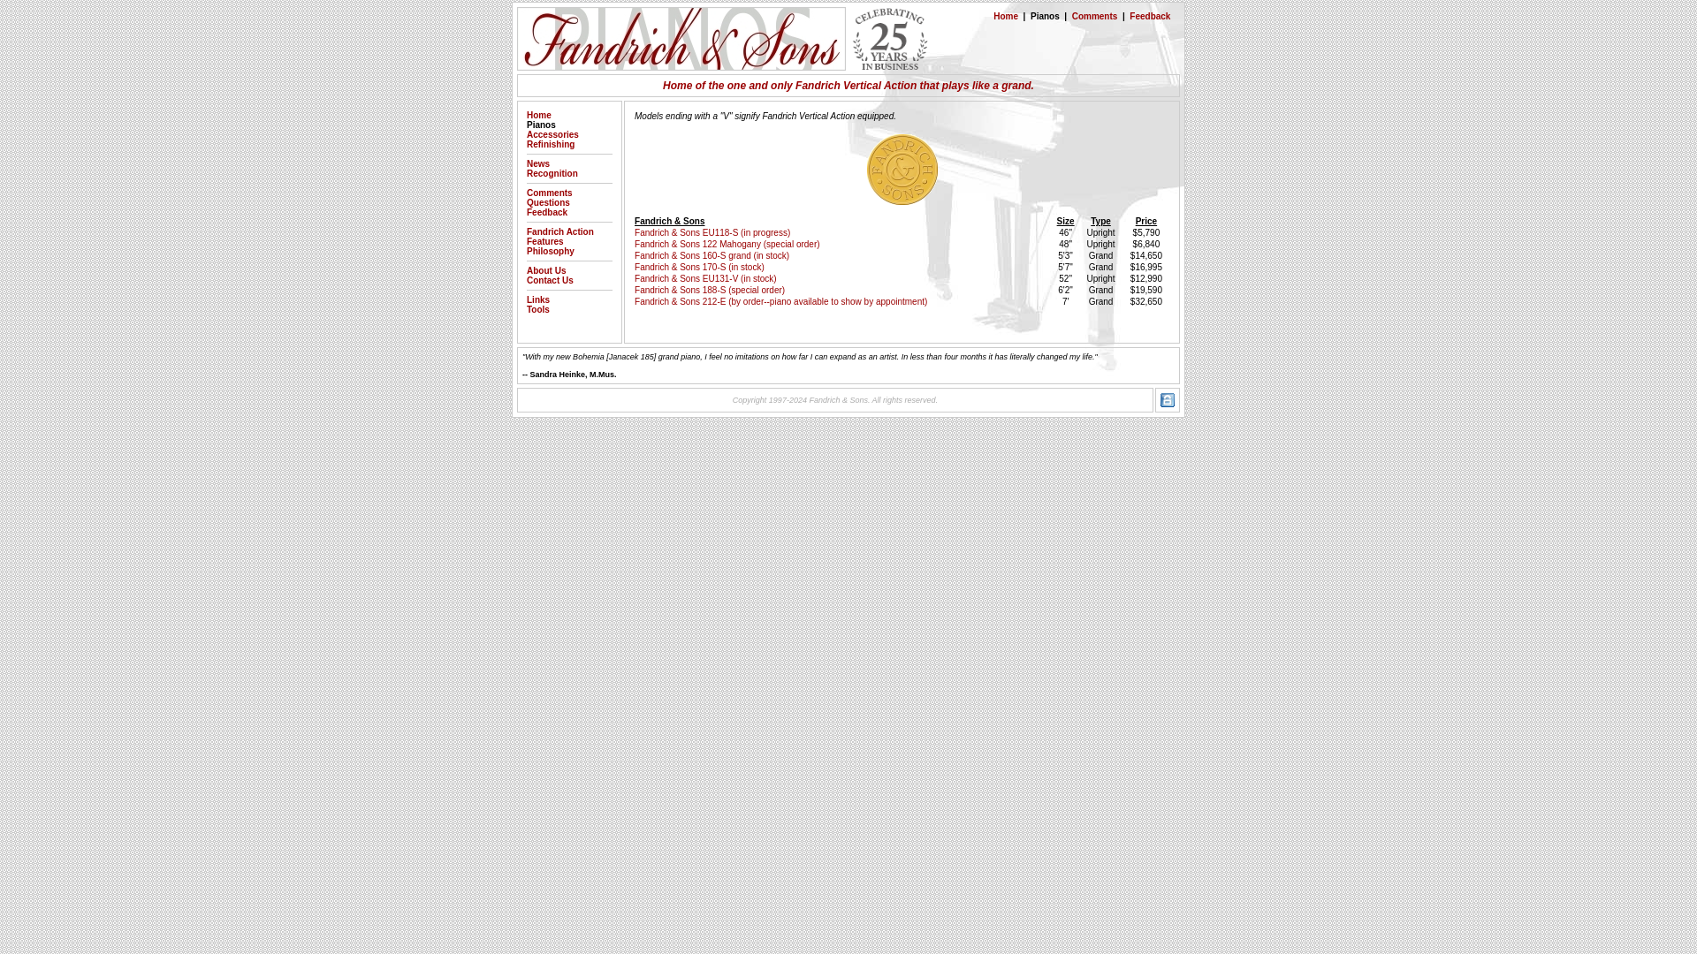 This screenshot has width=1697, height=954. Describe the element at coordinates (544, 240) in the screenshot. I see `Features` at that location.